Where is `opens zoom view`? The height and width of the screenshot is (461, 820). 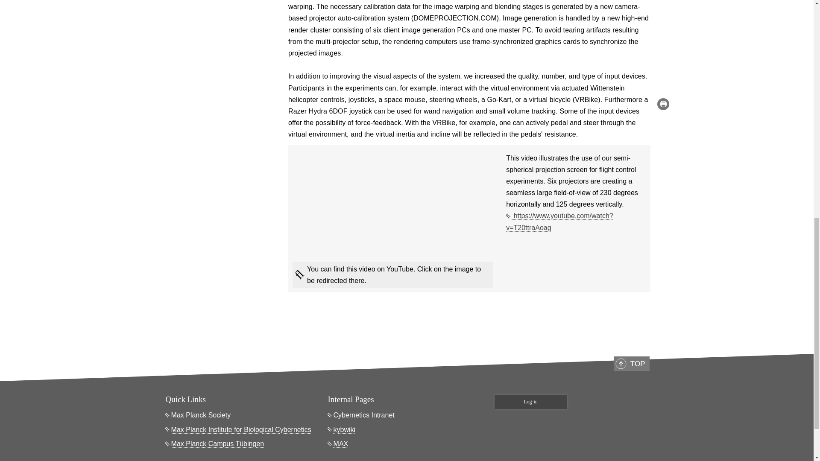
opens zoom view is located at coordinates (220, 39).